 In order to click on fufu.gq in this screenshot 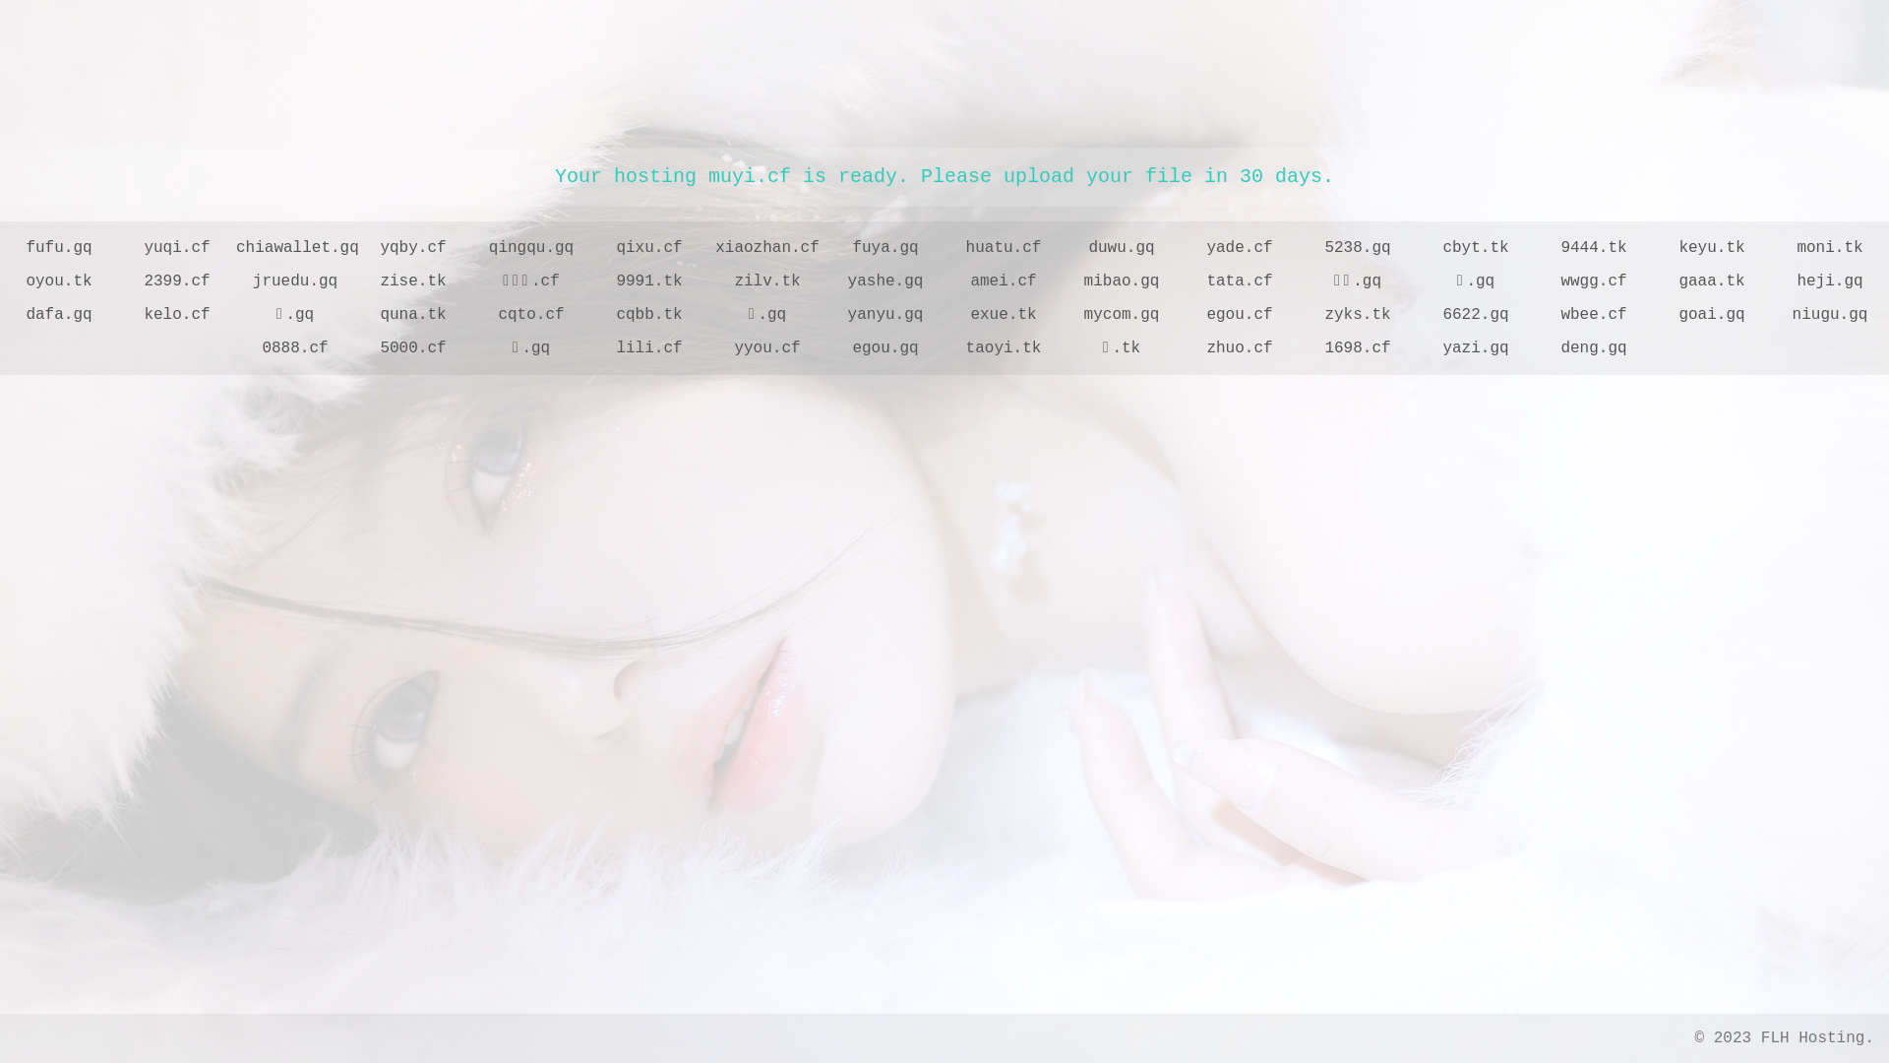, I will do `click(59, 248)`.